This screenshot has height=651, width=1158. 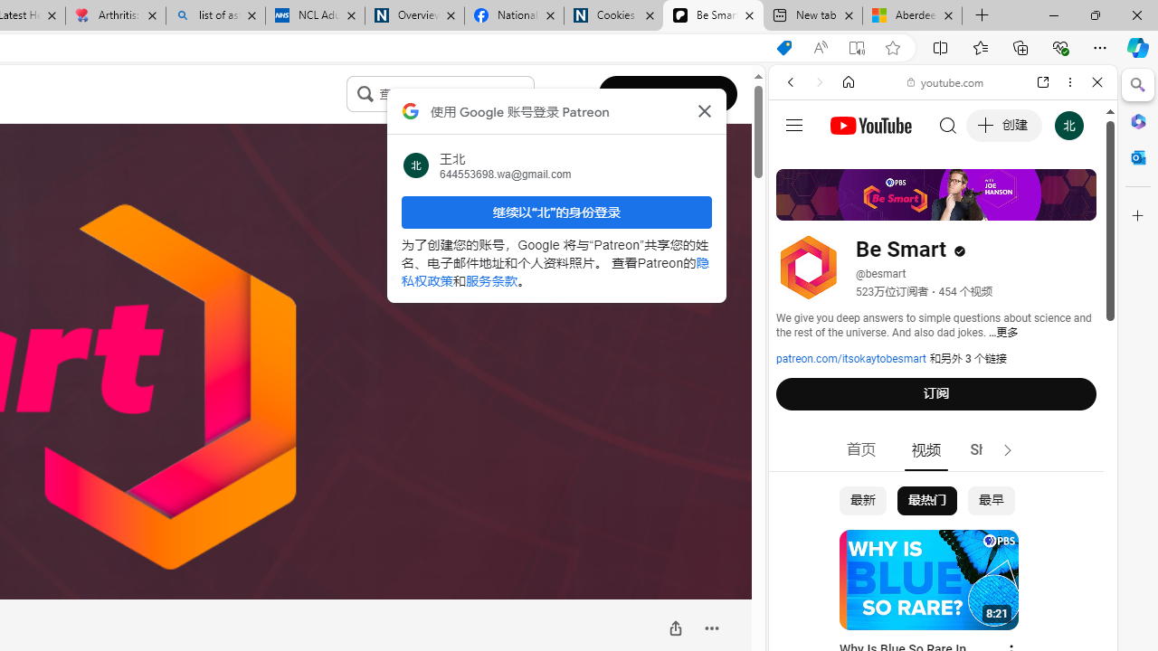 What do you see at coordinates (1043, 82) in the screenshot?
I see `Open link in new tab` at bounding box center [1043, 82].